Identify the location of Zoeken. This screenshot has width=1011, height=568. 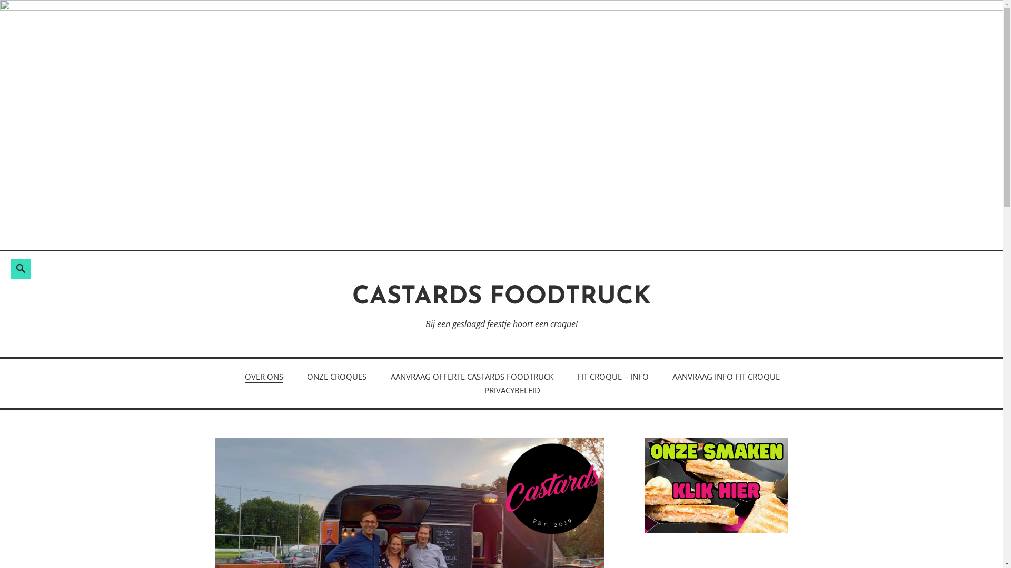
(166, 267).